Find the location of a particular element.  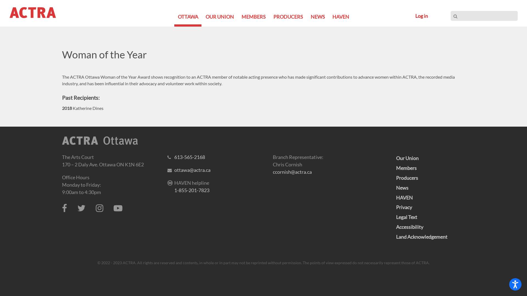

ottawa@actra.ca is located at coordinates (192, 170).